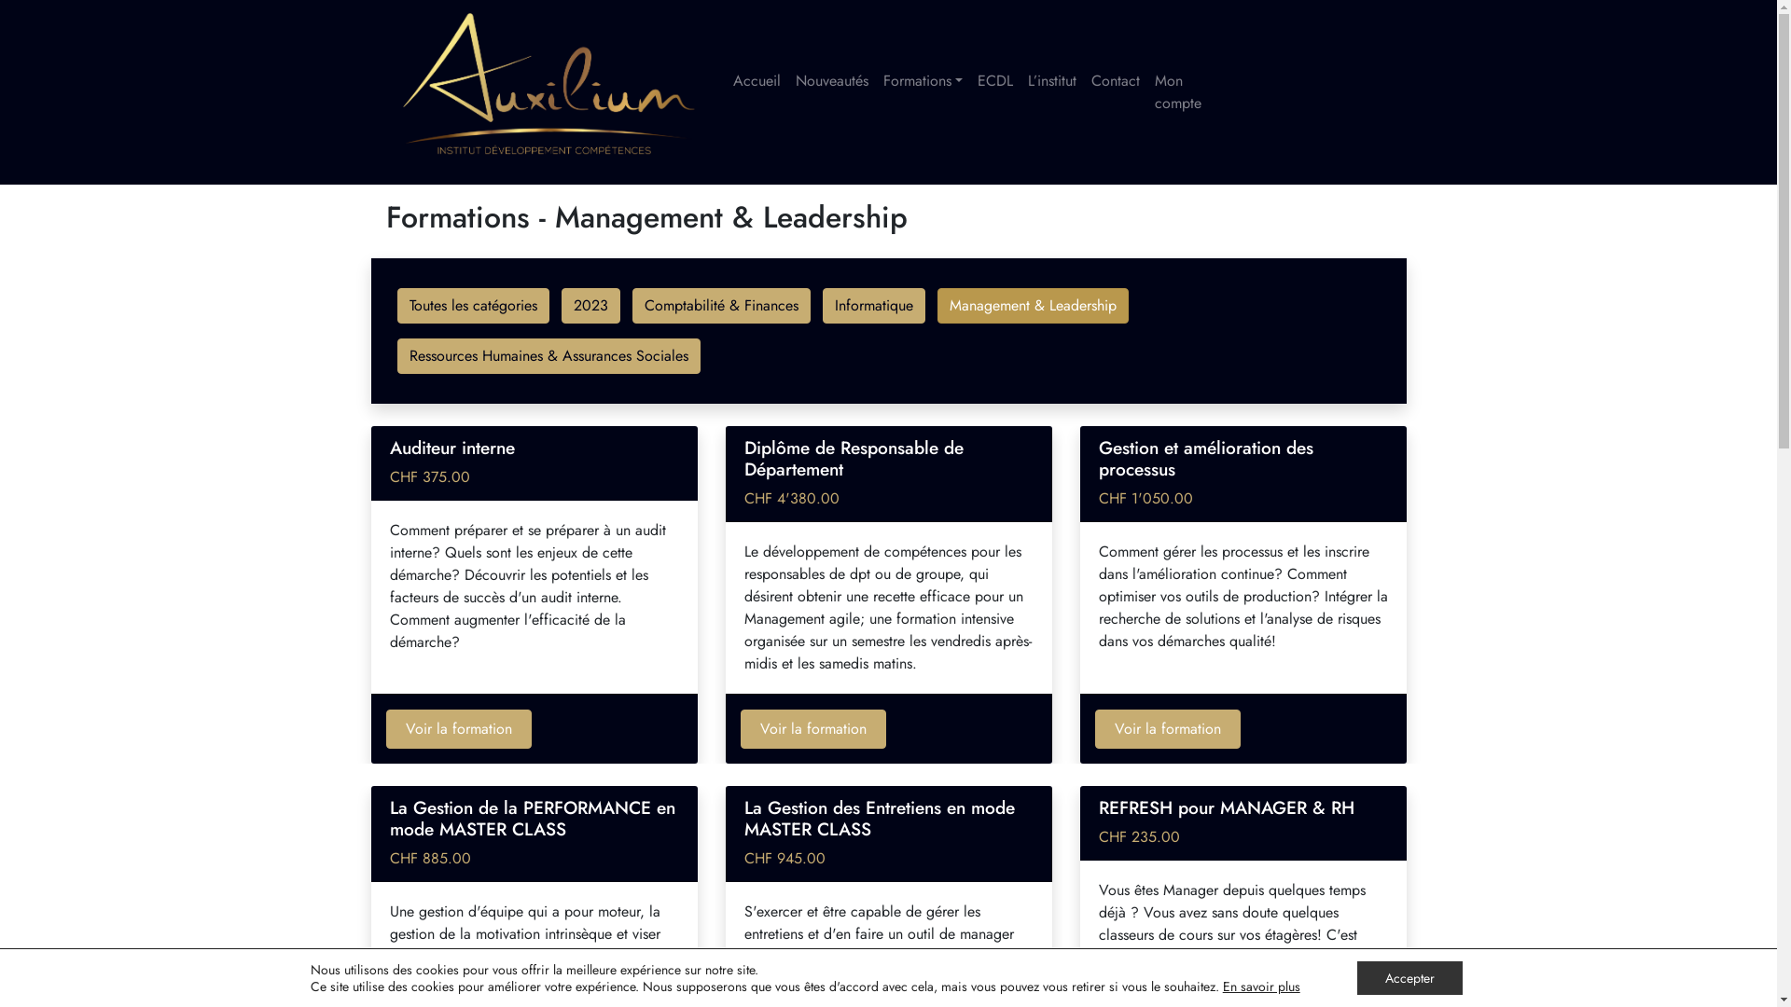 The width and height of the screenshot is (1791, 1007). Describe the element at coordinates (459, 729) in the screenshot. I see `Voir la formation` at that location.